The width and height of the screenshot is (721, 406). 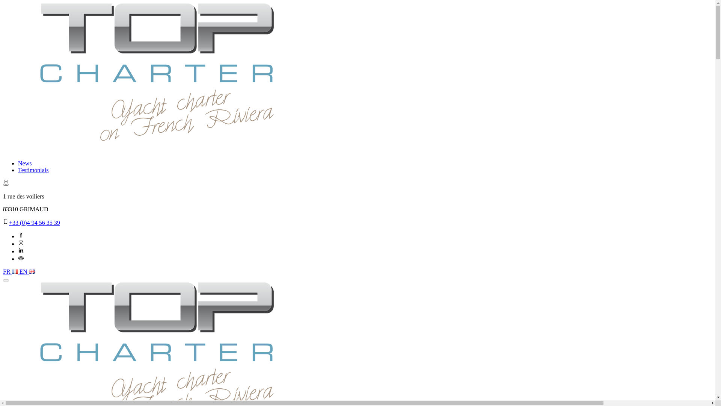 What do you see at coordinates (25, 163) in the screenshot?
I see `News` at bounding box center [25, 163].